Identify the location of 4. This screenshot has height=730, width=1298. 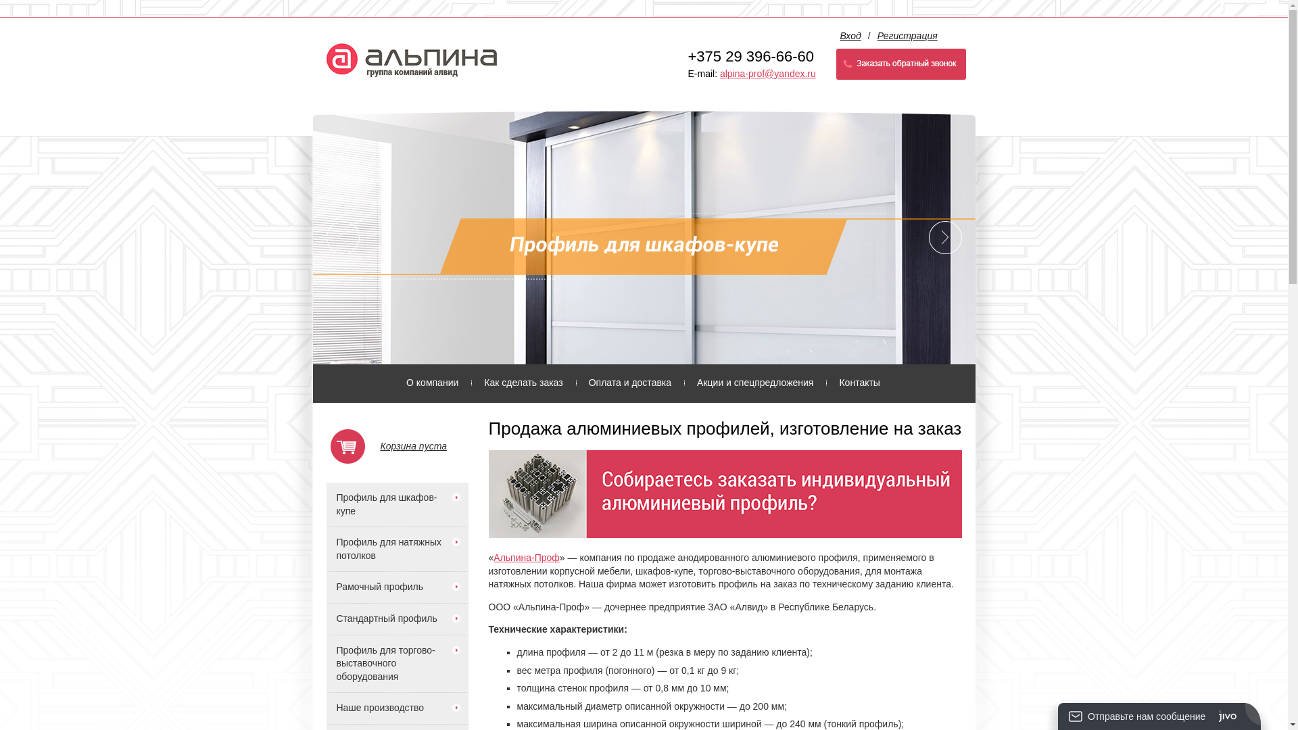
(690, 346).